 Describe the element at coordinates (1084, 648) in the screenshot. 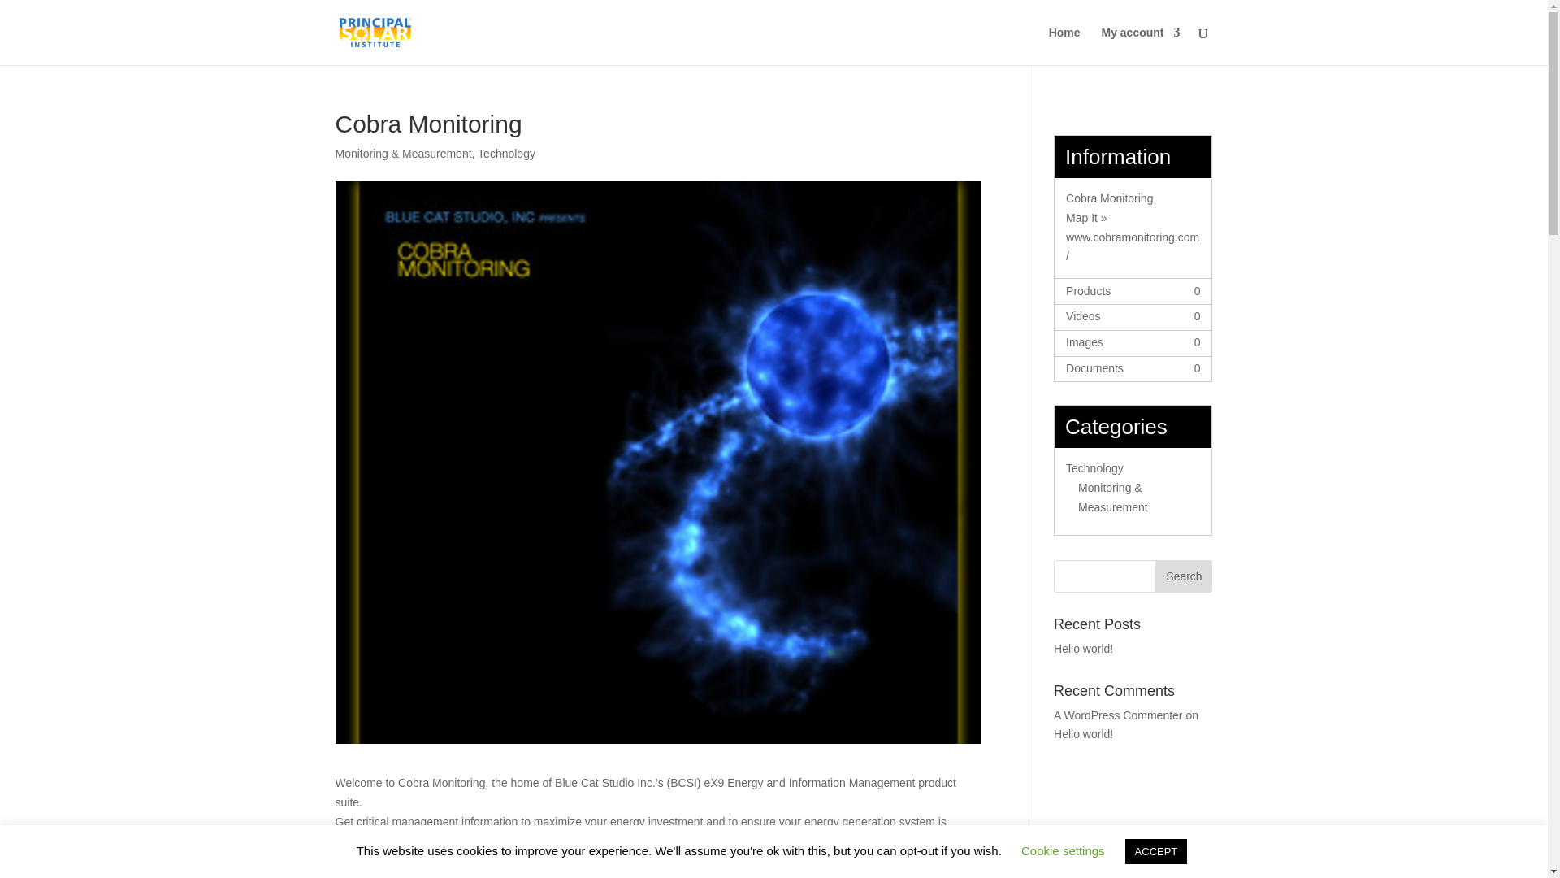

I see `Hello world!` at that location.